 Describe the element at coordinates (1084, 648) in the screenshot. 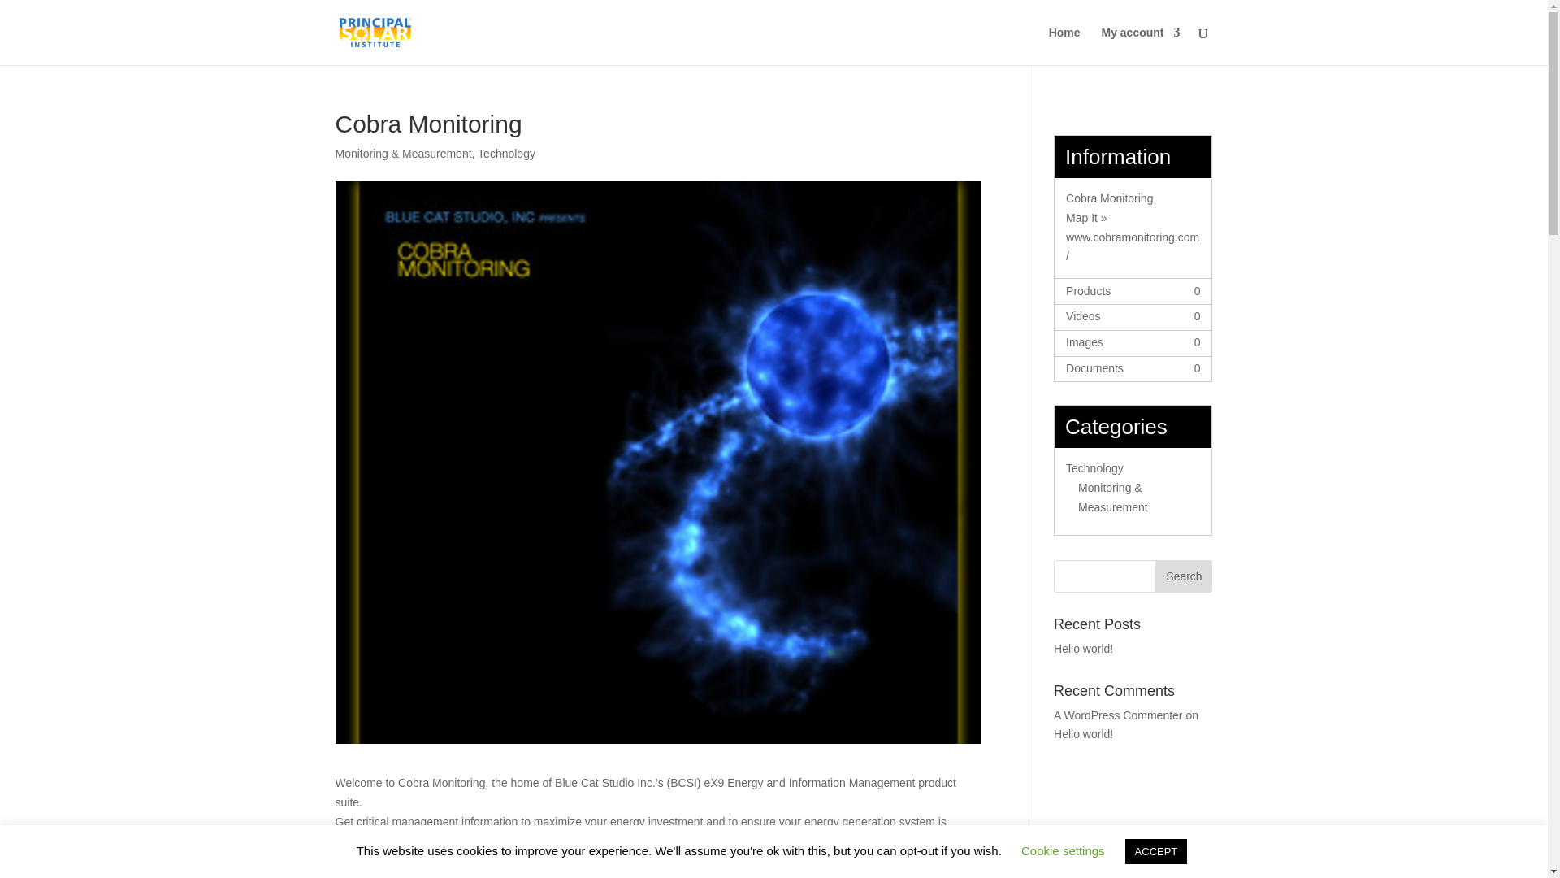

I see `Hello world!` at that location.